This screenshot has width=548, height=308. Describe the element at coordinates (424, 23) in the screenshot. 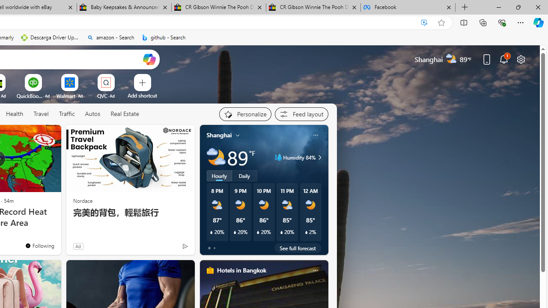

I see `Enhance video` at that location.